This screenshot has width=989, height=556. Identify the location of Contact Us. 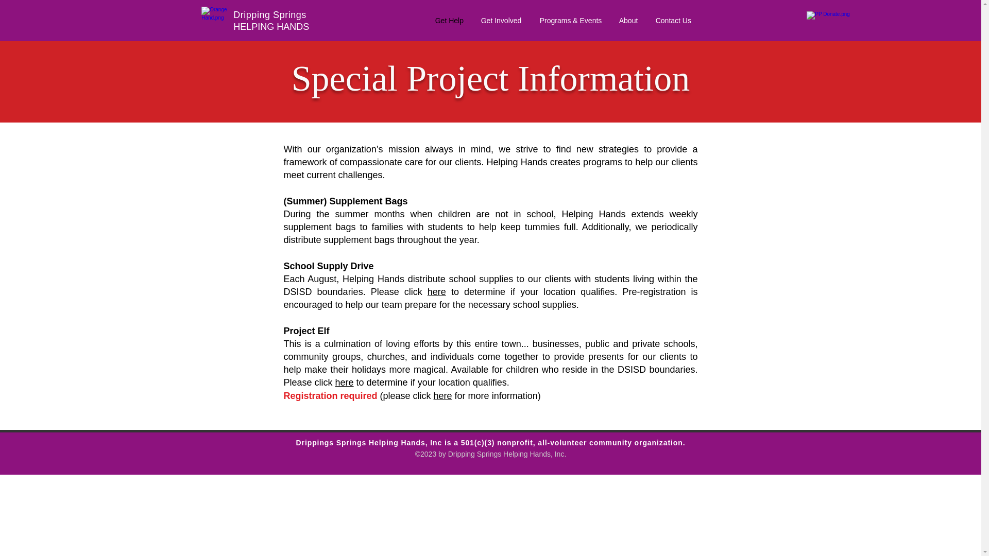
(674, 21).